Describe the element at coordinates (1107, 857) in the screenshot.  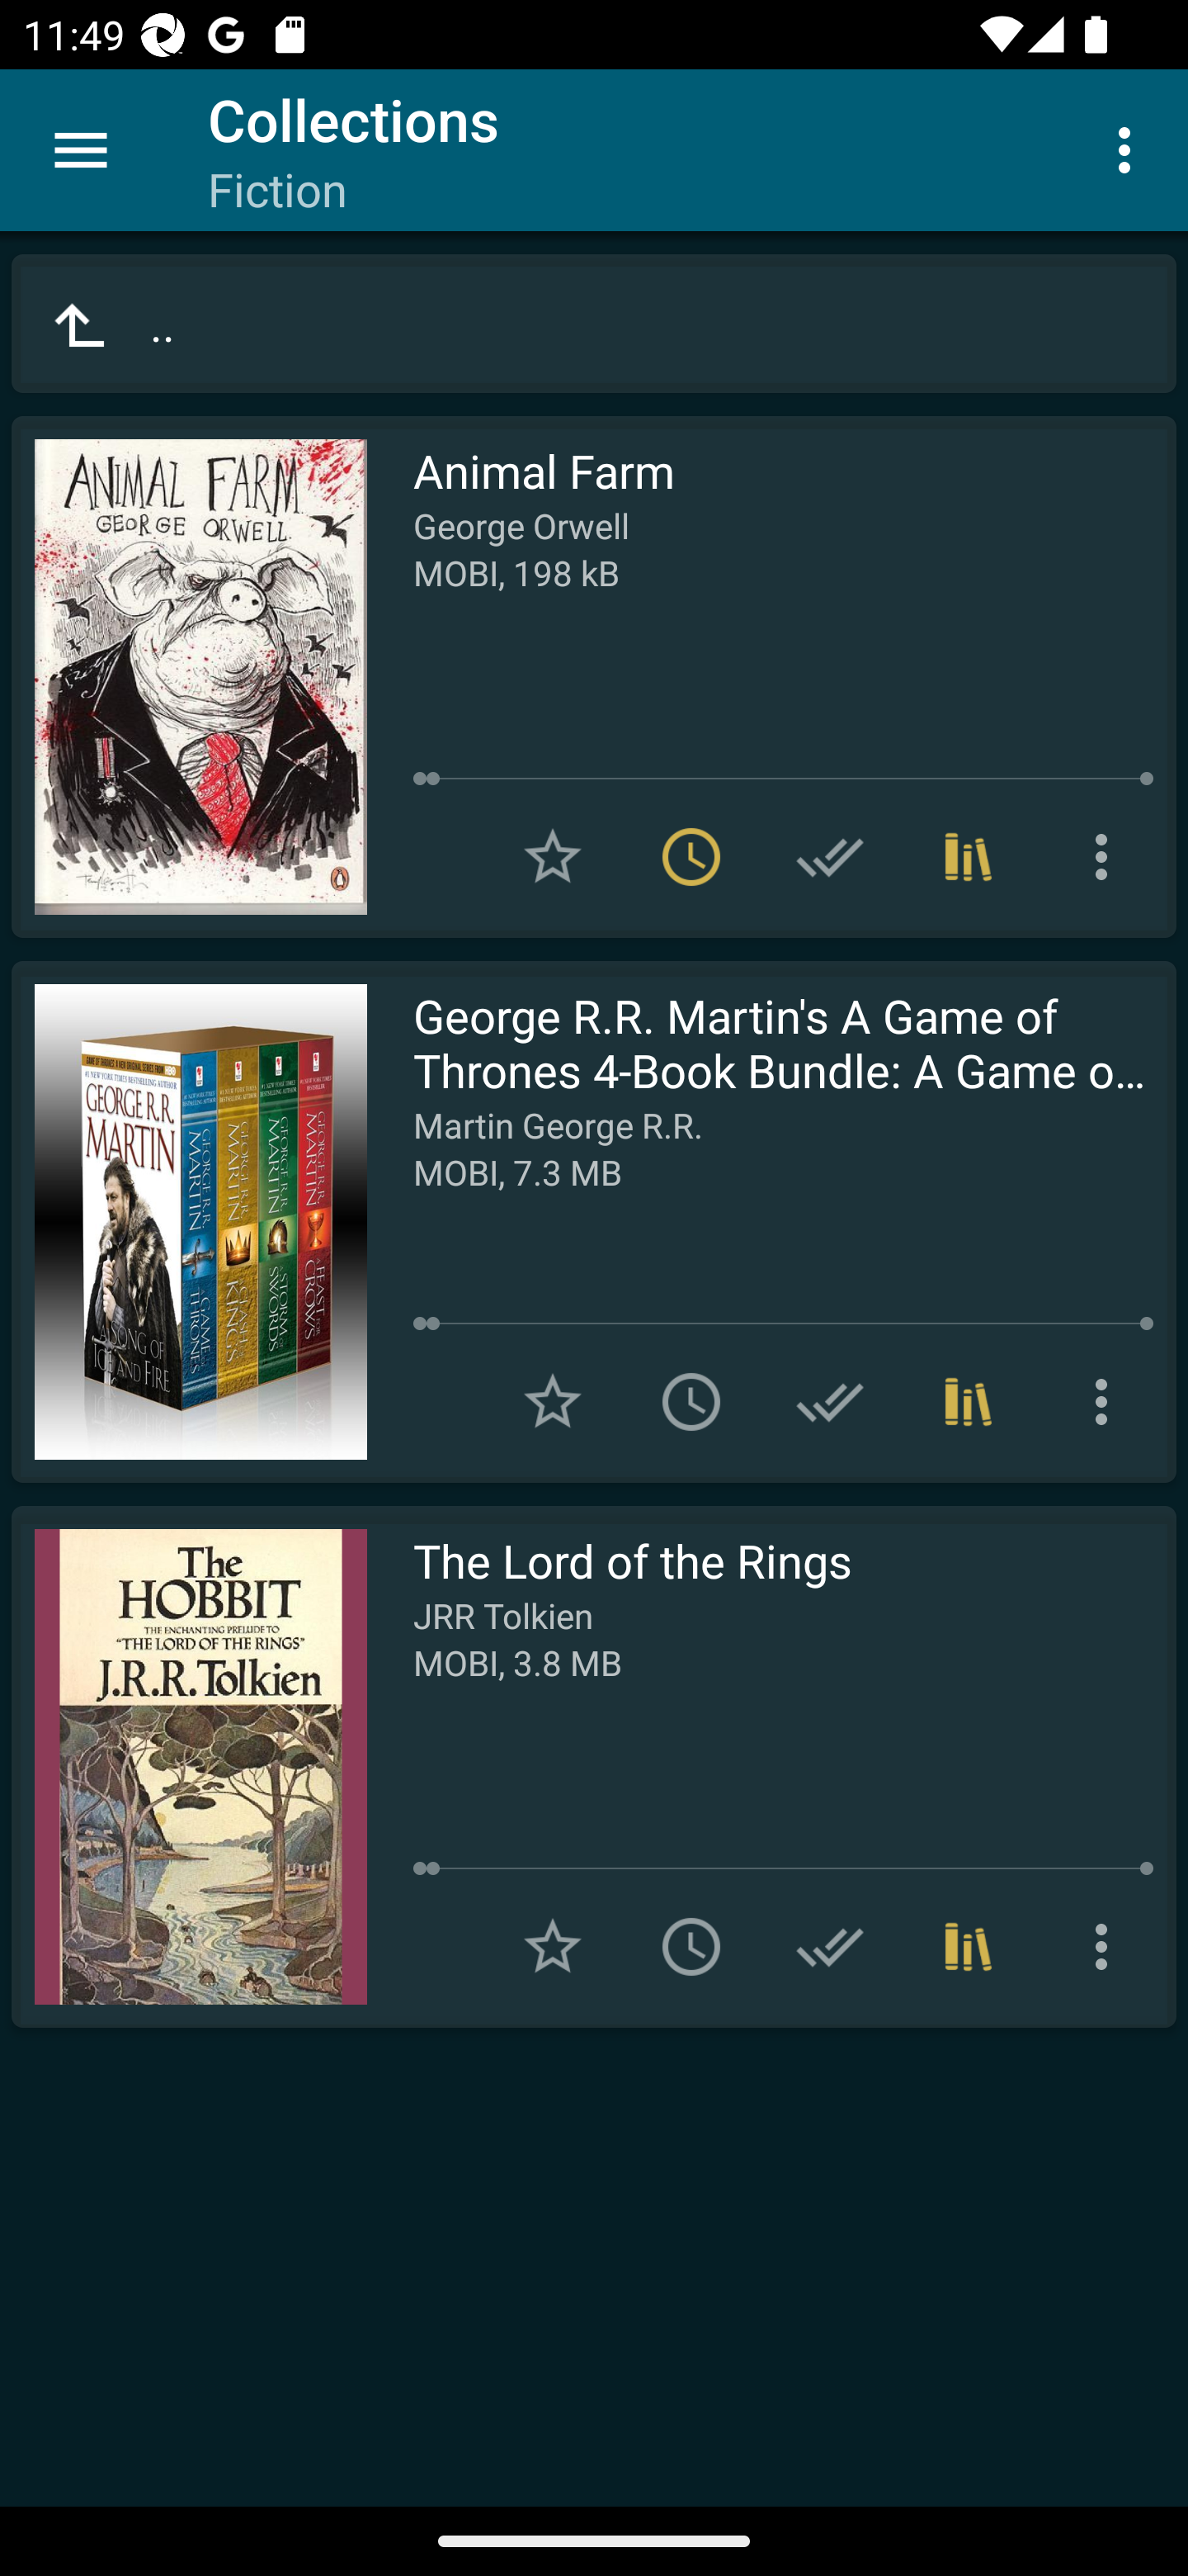
I see `More options` at that location.